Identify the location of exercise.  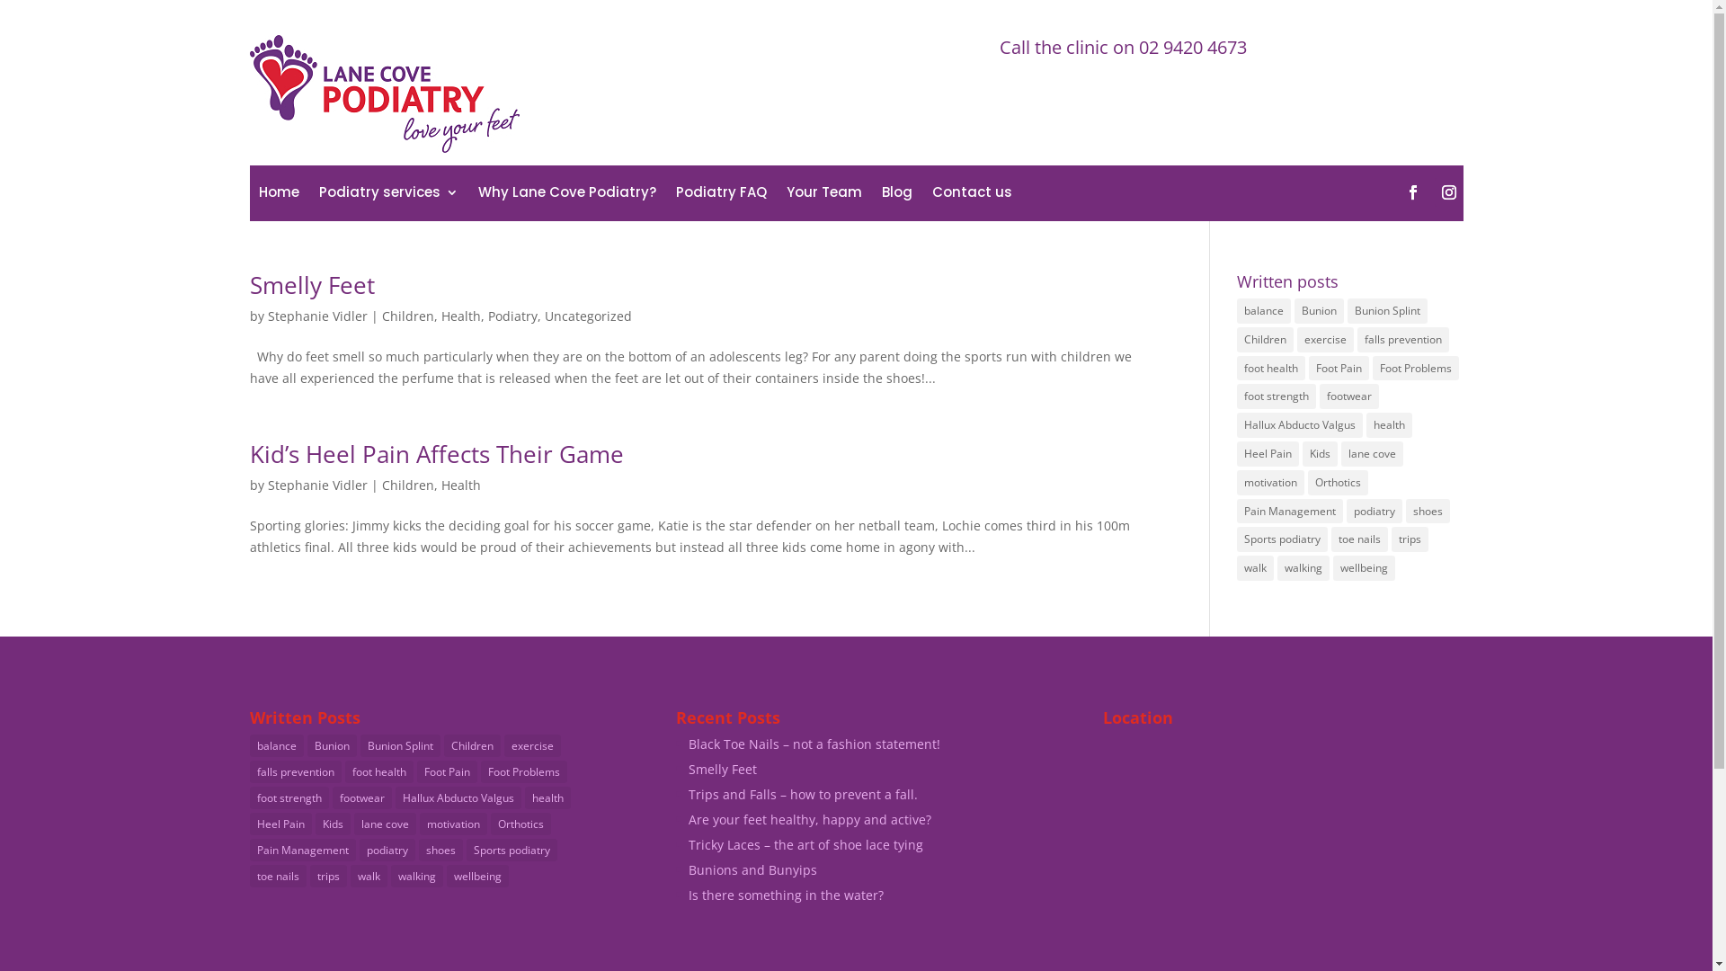
(532, 746).